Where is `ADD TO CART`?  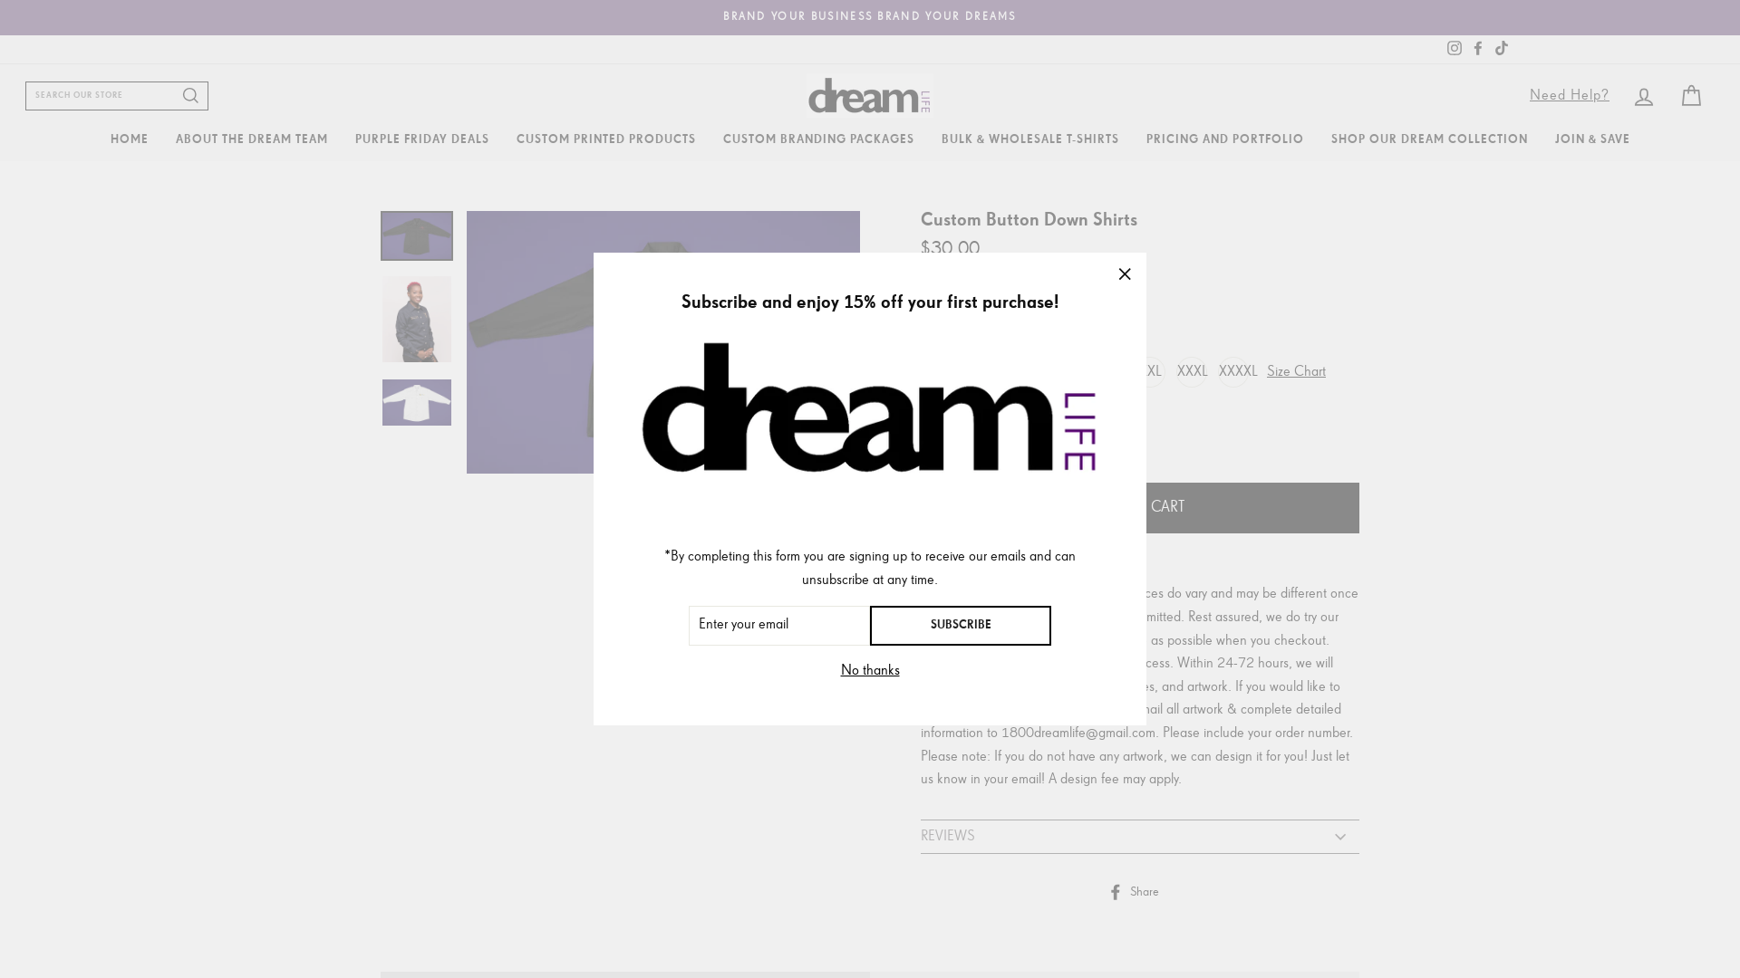 ADD TO CART is located at coordinates (1140, 508).